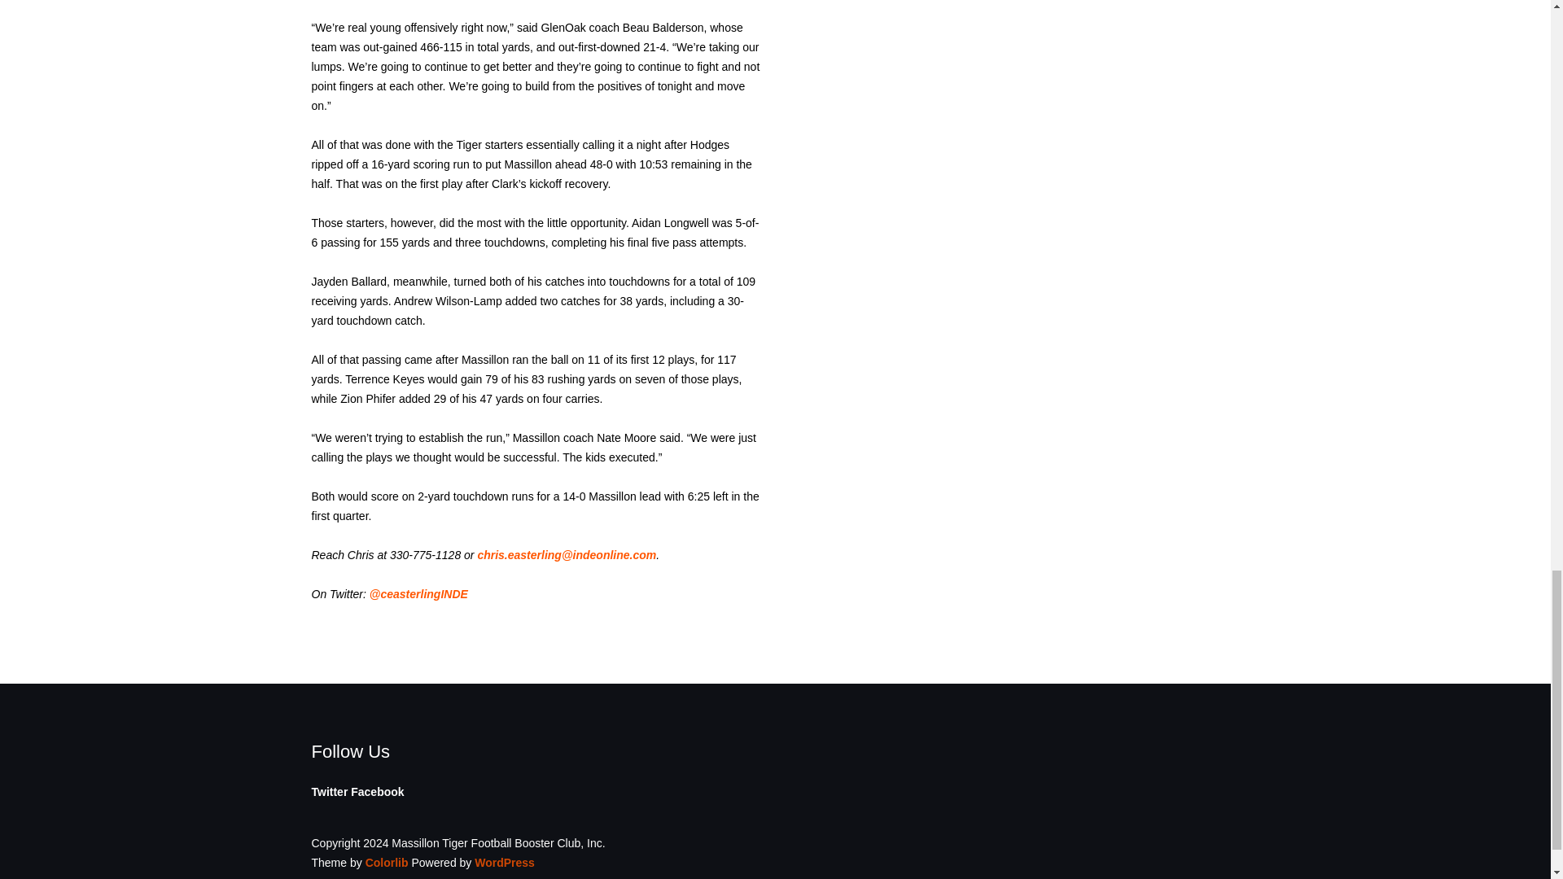  What do you see at coordinates (387, 863) in the screenshot?
I see `Colorlib` at bounding box center [387, 863].